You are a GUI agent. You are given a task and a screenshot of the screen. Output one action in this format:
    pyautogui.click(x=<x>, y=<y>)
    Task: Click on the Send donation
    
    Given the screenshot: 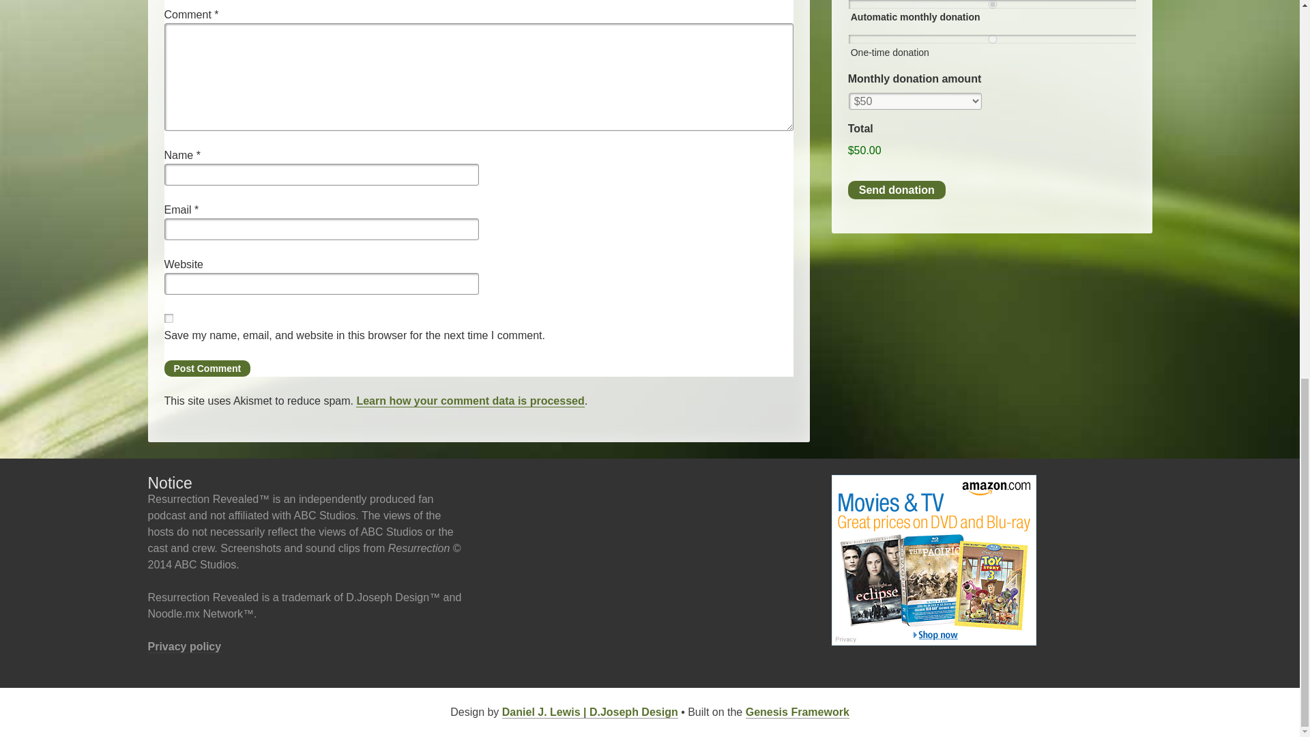 What is the action you would take?
    pyautogui.click(x=897, y=190)
    